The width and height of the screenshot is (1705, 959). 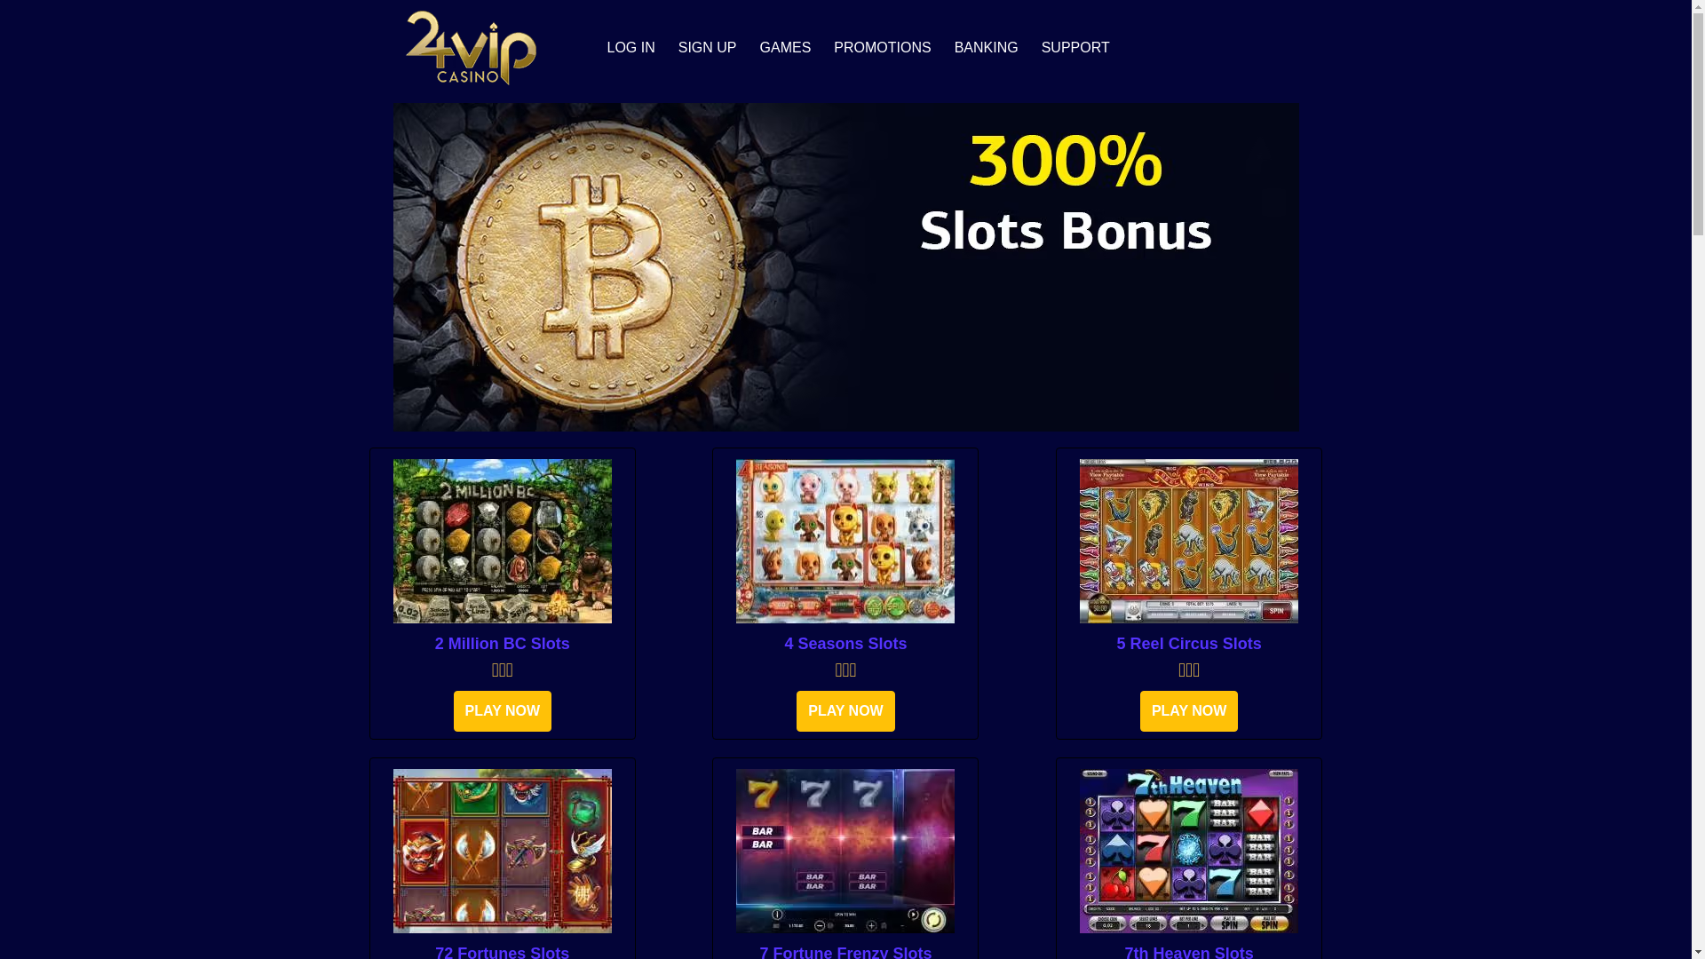 I want to click on 72 Fortunes Slots, so click(x=503, y=851).